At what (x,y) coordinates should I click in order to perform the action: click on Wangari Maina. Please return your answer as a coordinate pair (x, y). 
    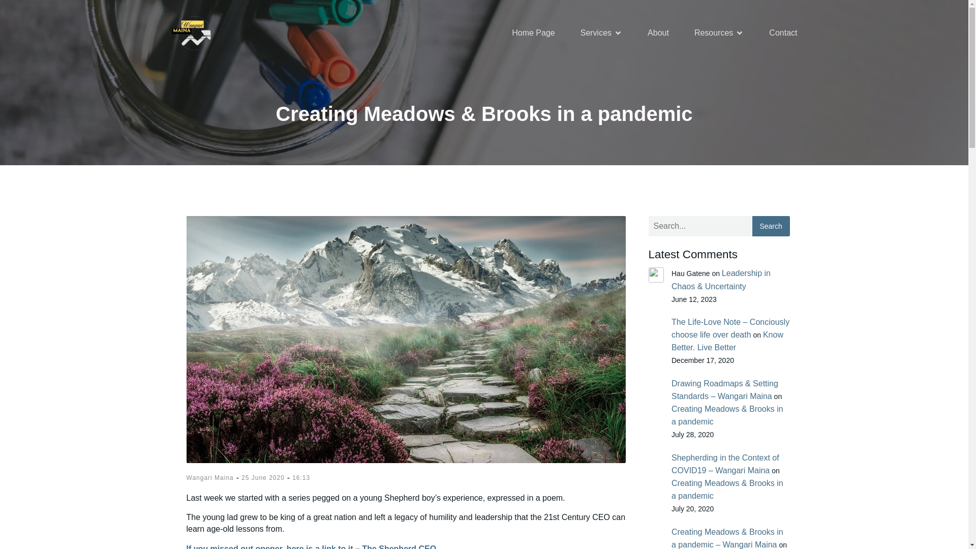
    Looking at the image, I should click on (209, 478).